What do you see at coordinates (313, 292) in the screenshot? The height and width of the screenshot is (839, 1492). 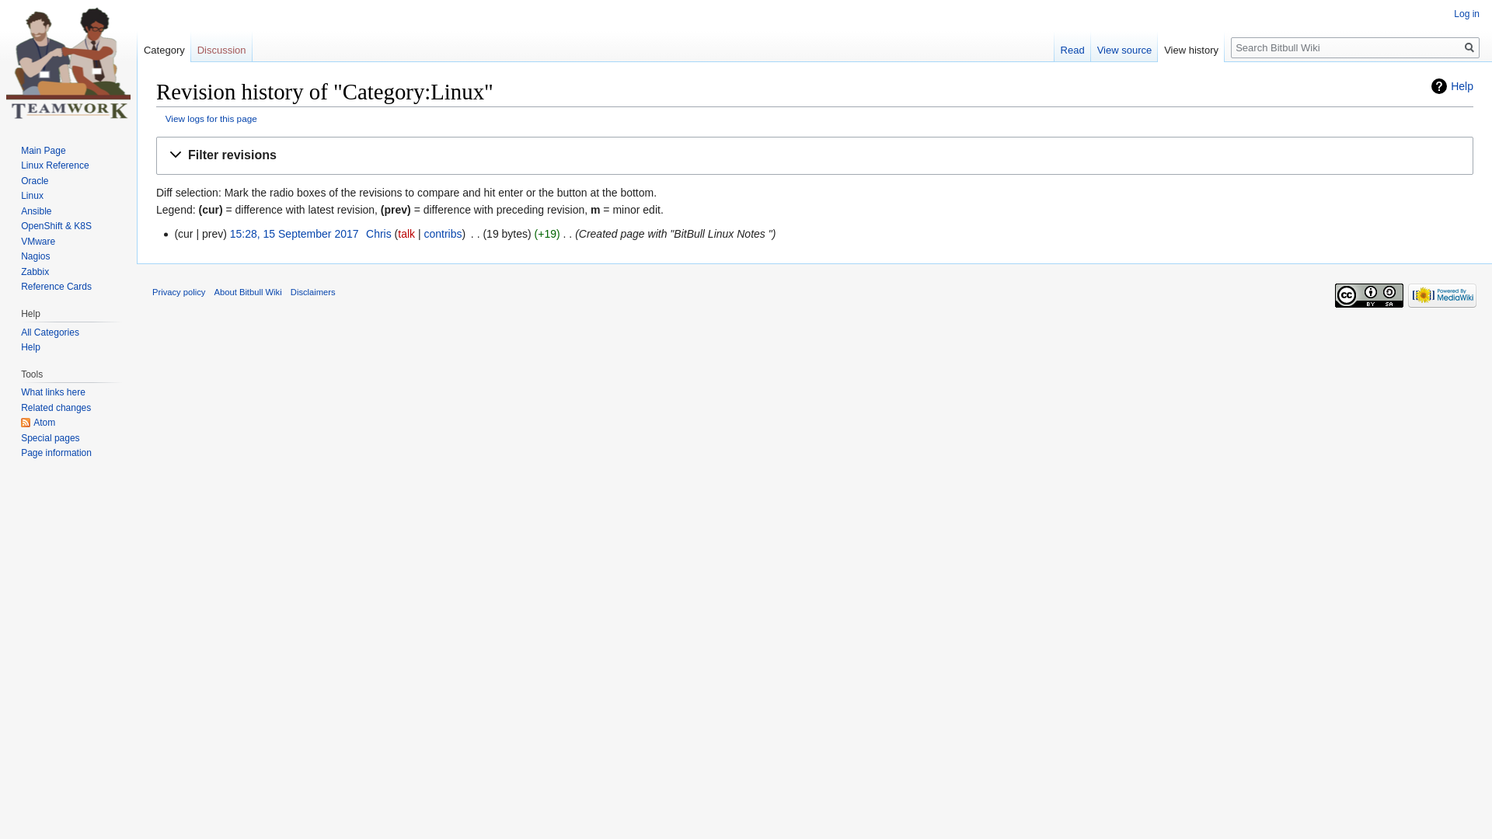 I see `Disclaimers` at bounding box center [313, 292].